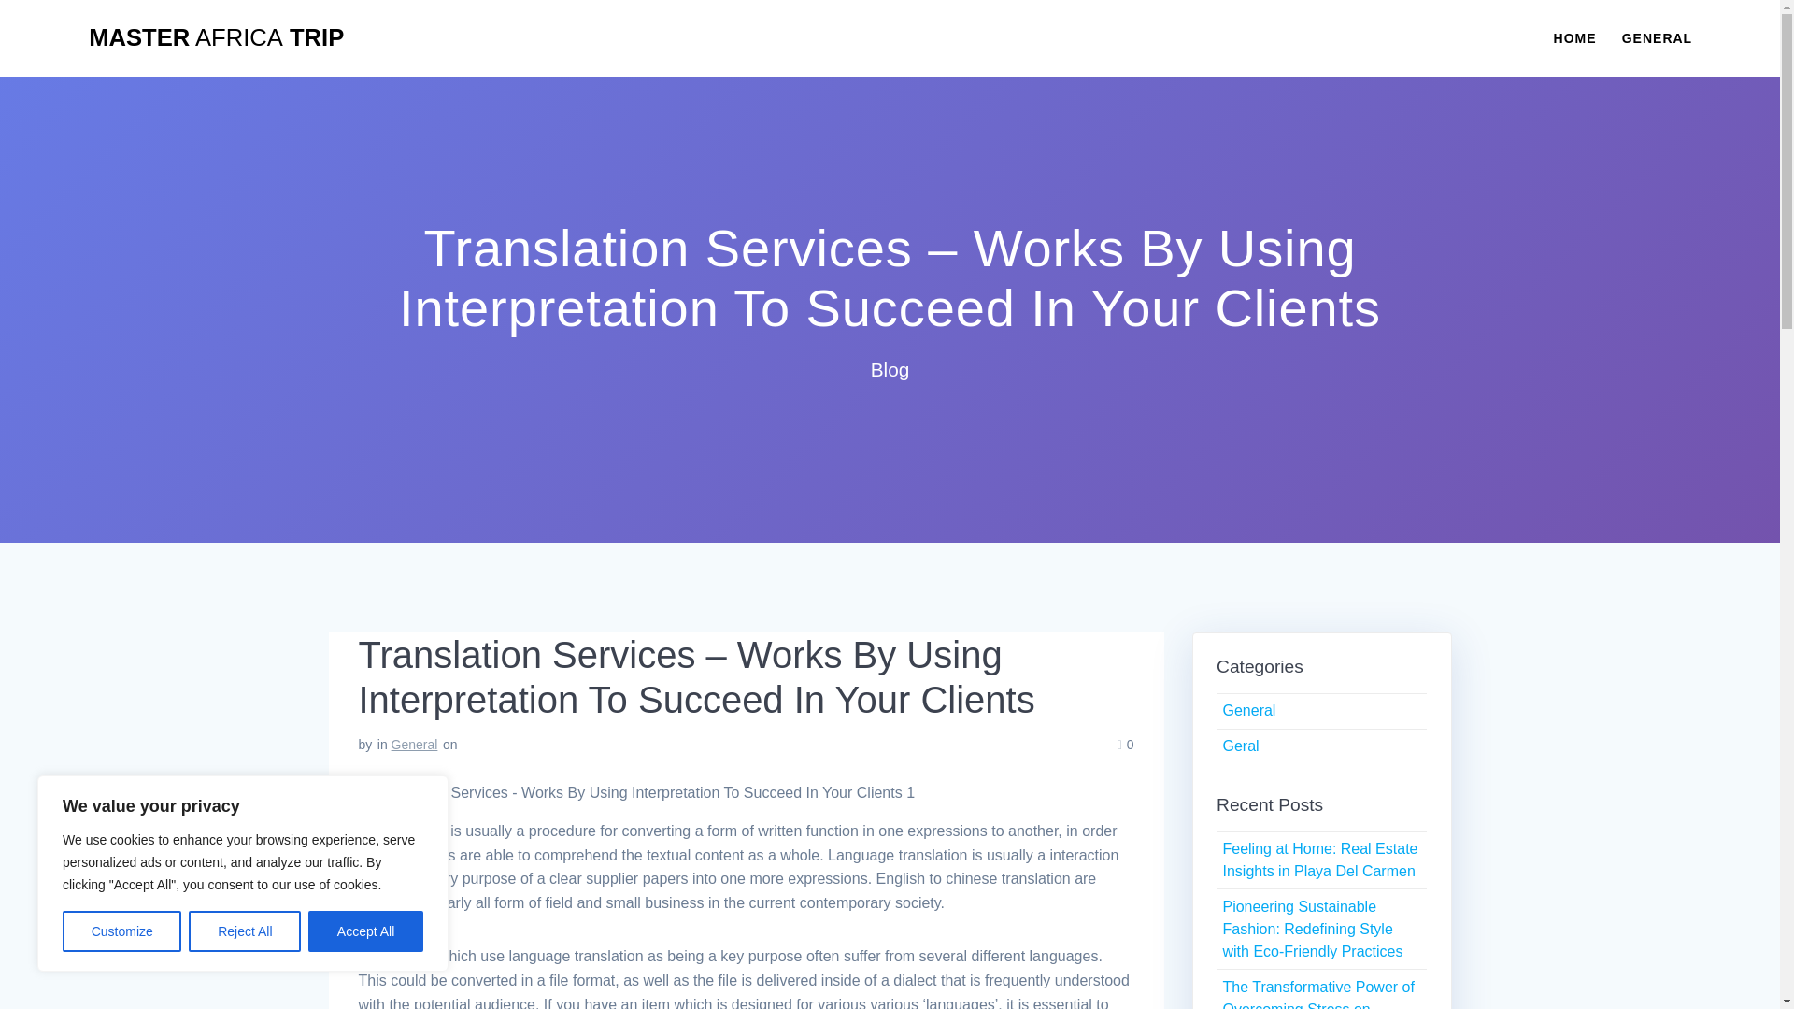 Image resolution: width=1794 pixels, height=1009 pixels. Describe the element at coordinates (1574, 37) in the screenshot. I see `HOME` at that location.